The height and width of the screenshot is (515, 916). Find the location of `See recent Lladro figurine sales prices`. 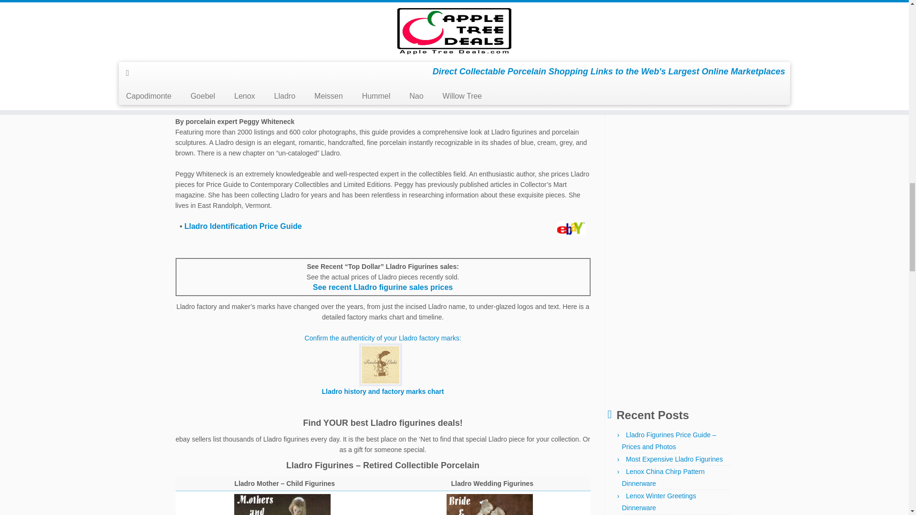

See recent Lladro figurine sales prices is located at coordinates (383, 287).